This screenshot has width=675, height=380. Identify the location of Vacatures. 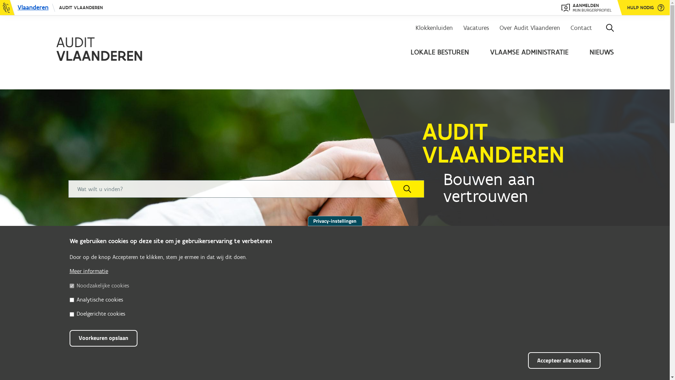
(476, 28).